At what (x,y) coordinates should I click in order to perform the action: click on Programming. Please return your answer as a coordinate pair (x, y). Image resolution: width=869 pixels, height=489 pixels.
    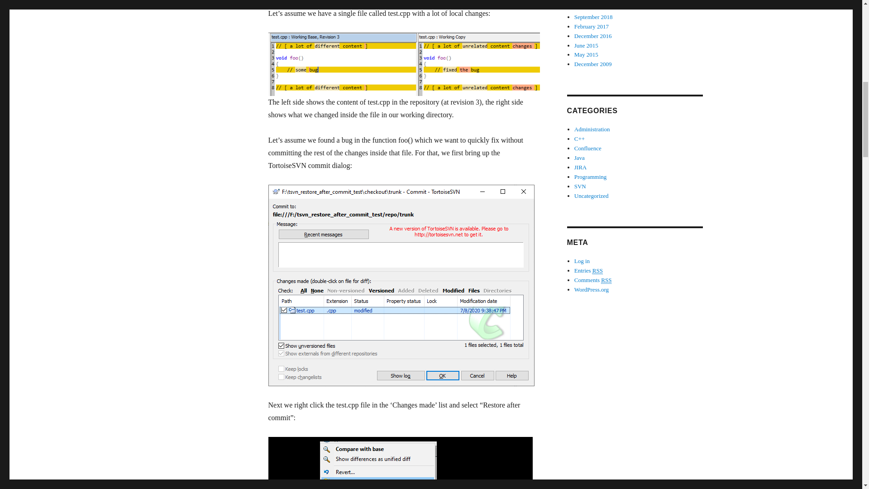
    Looking at the image, I should click on (590, 177).